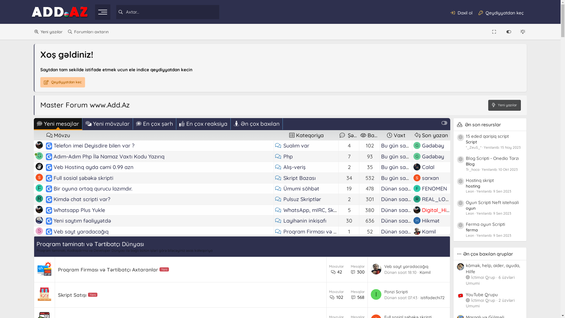 This screenshot has height=318, width=565. Describe the element at coordinates (49, 145) in the screenshot. I see `Telefon imei Deyisdire bilen var ?` at that location.